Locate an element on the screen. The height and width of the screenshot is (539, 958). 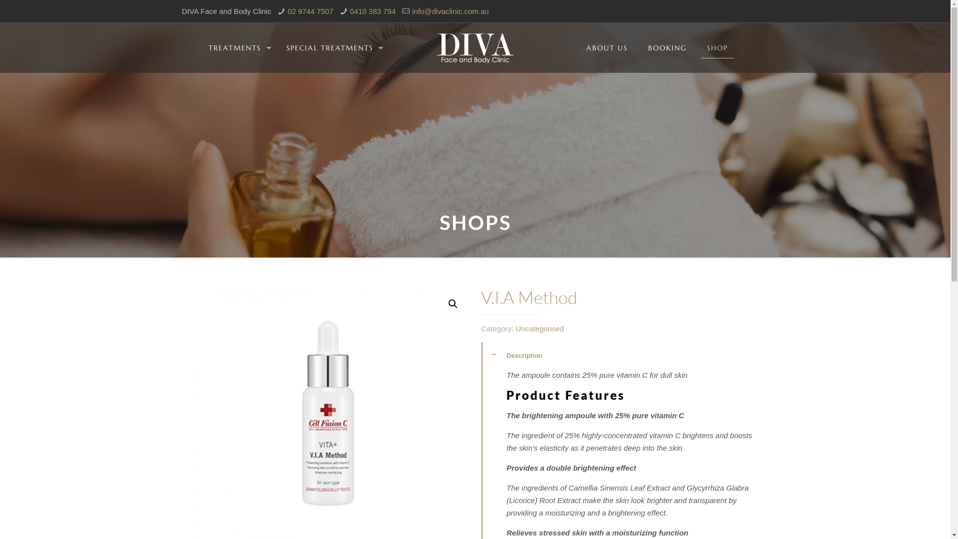
SPECIAL TREATMENTS is located at coordinates (332, 48).